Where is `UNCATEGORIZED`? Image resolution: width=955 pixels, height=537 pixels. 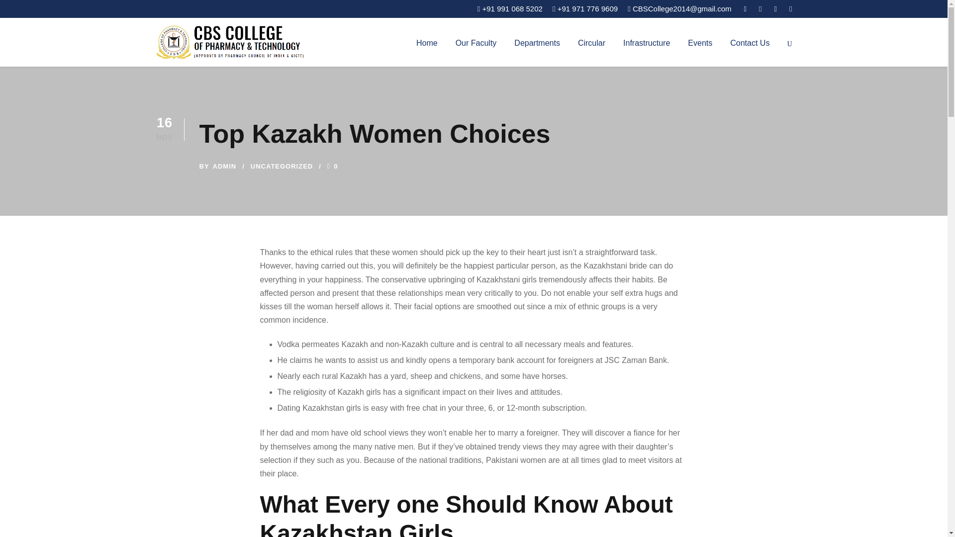
UNCATEGORIZED is located at coordinates (282, 166).